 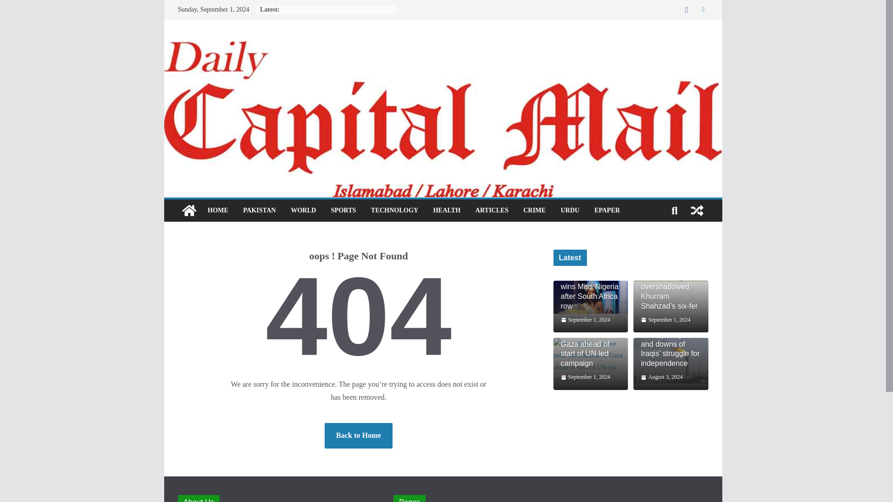 I want to click on View a random post, so click(x=697, y=210).